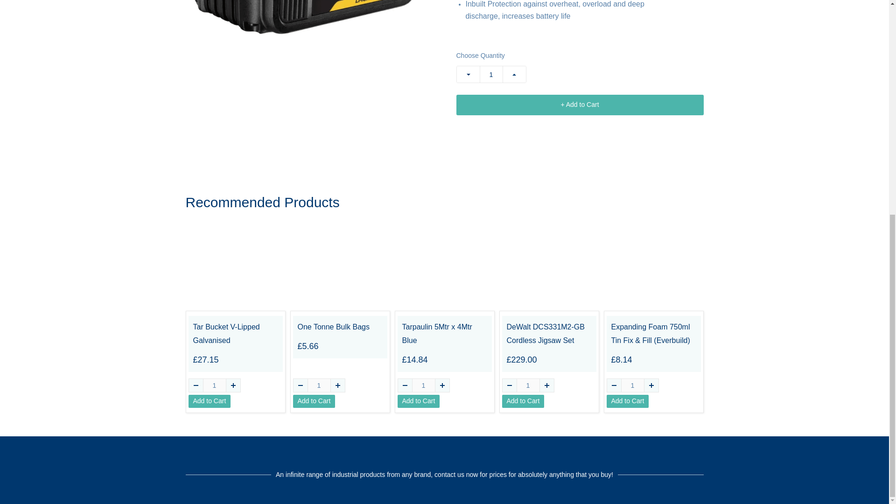  What do you see at coordinates (527, 385) in the screenshot?
I see `quantity` at bounding box center [527, 385].